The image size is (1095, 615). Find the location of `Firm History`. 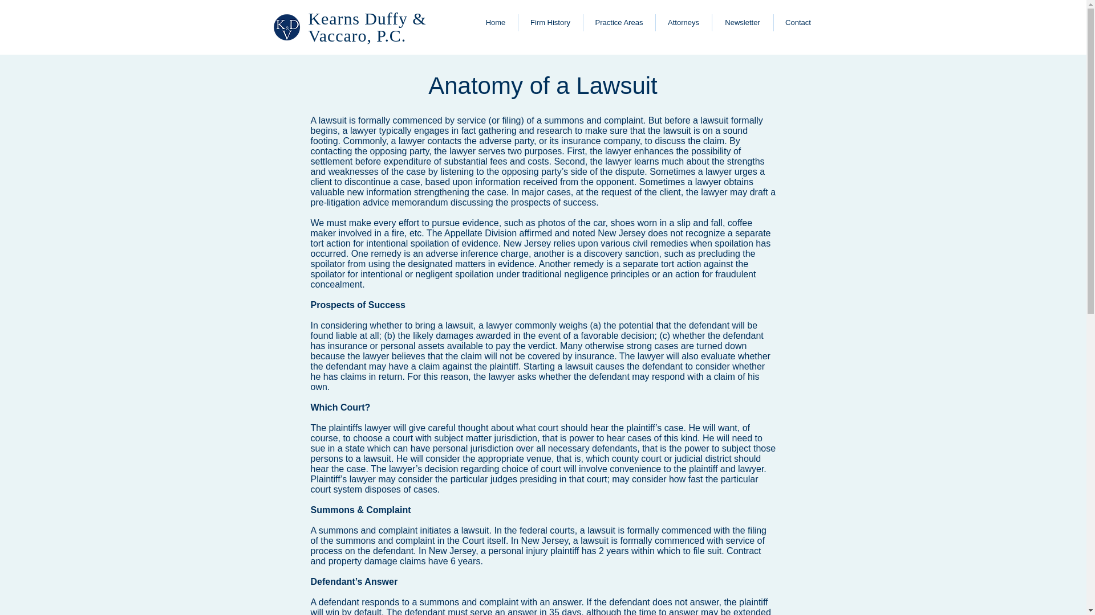

Firm History is located at coordinates (550, 23).